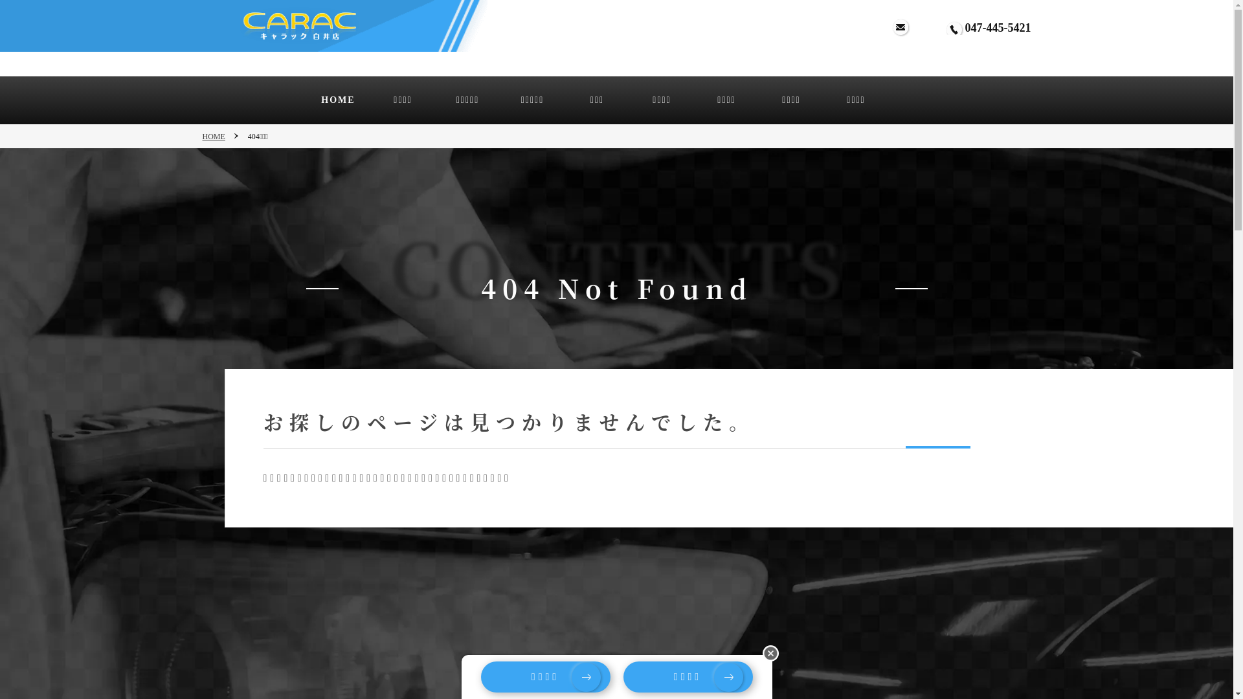 The width and height of the screenshot is (1243, 699). What do you see at coordinates (220, 137) in the screenshot?
I see `HOME` at bounding box center [220, 137].